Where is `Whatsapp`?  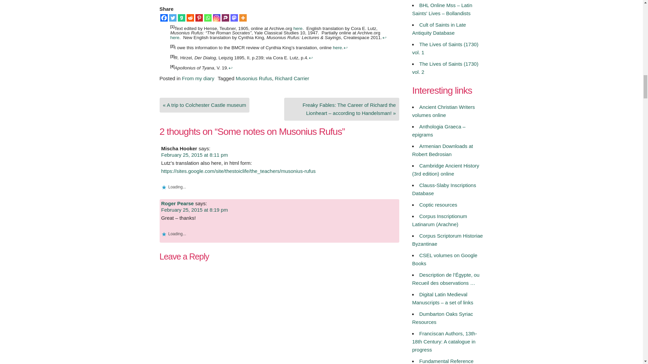
Whatsapp is located at coordinates (207, 18).